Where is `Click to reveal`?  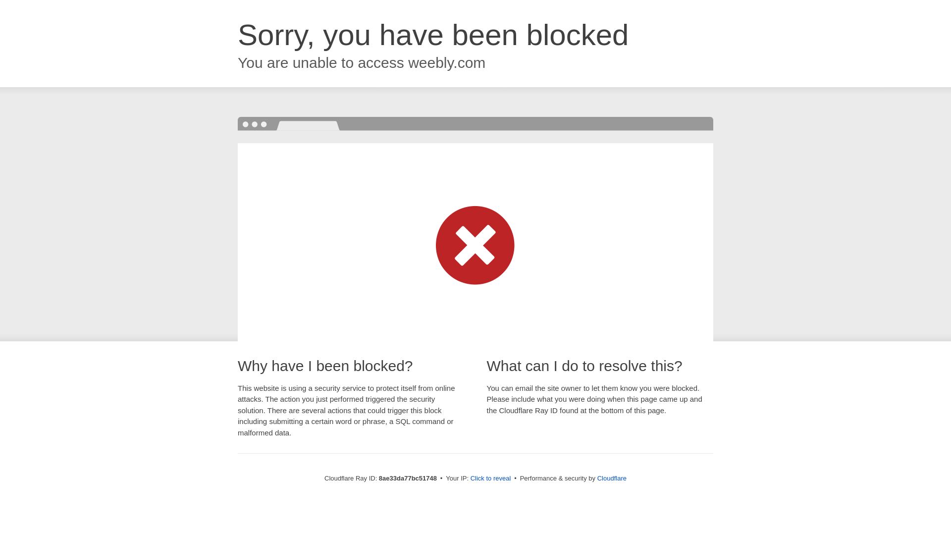
Click to reveal is located at coordinates (491, 479).